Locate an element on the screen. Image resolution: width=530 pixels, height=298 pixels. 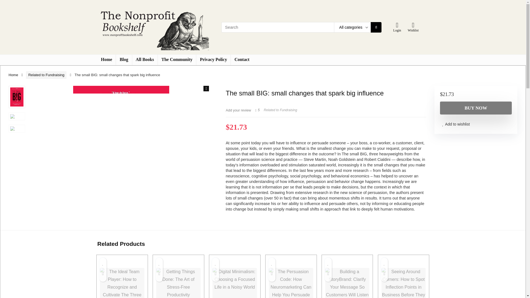
BUY NOW is located at coordinates (476, 108).